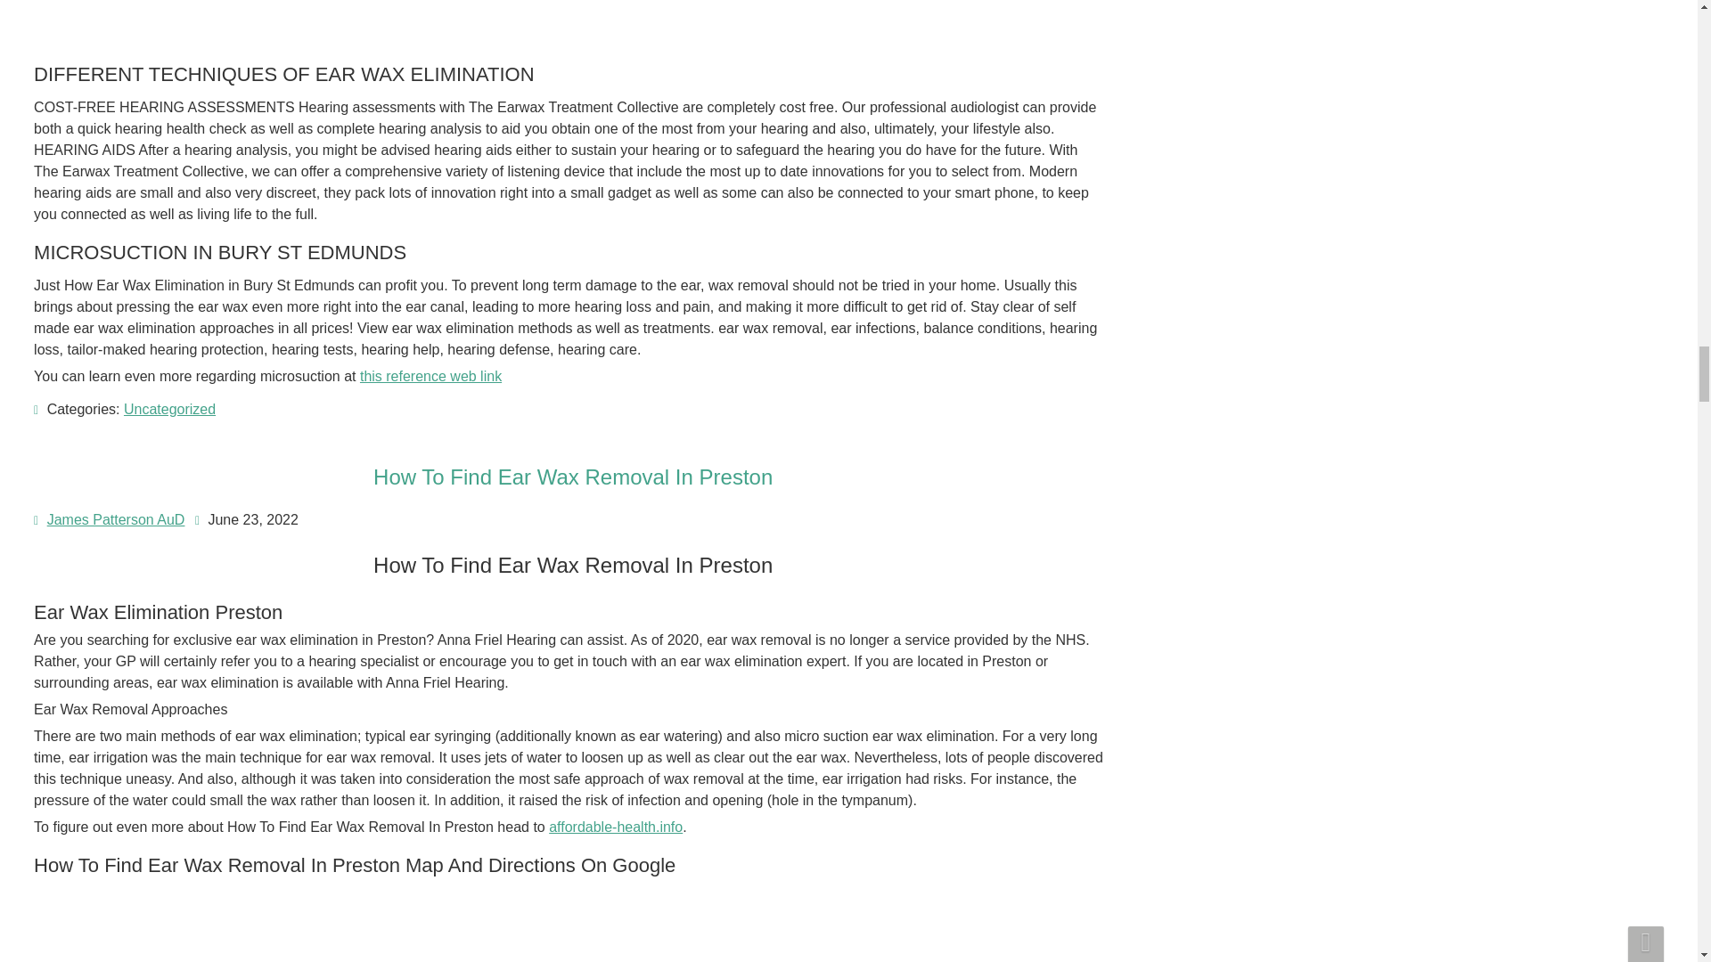 This screenshot has width=1711, height=962. Describe the element at coordinates (572, 476) in the screenshot. I see `How To Find Ear Wax Removal In Preston` at that location.